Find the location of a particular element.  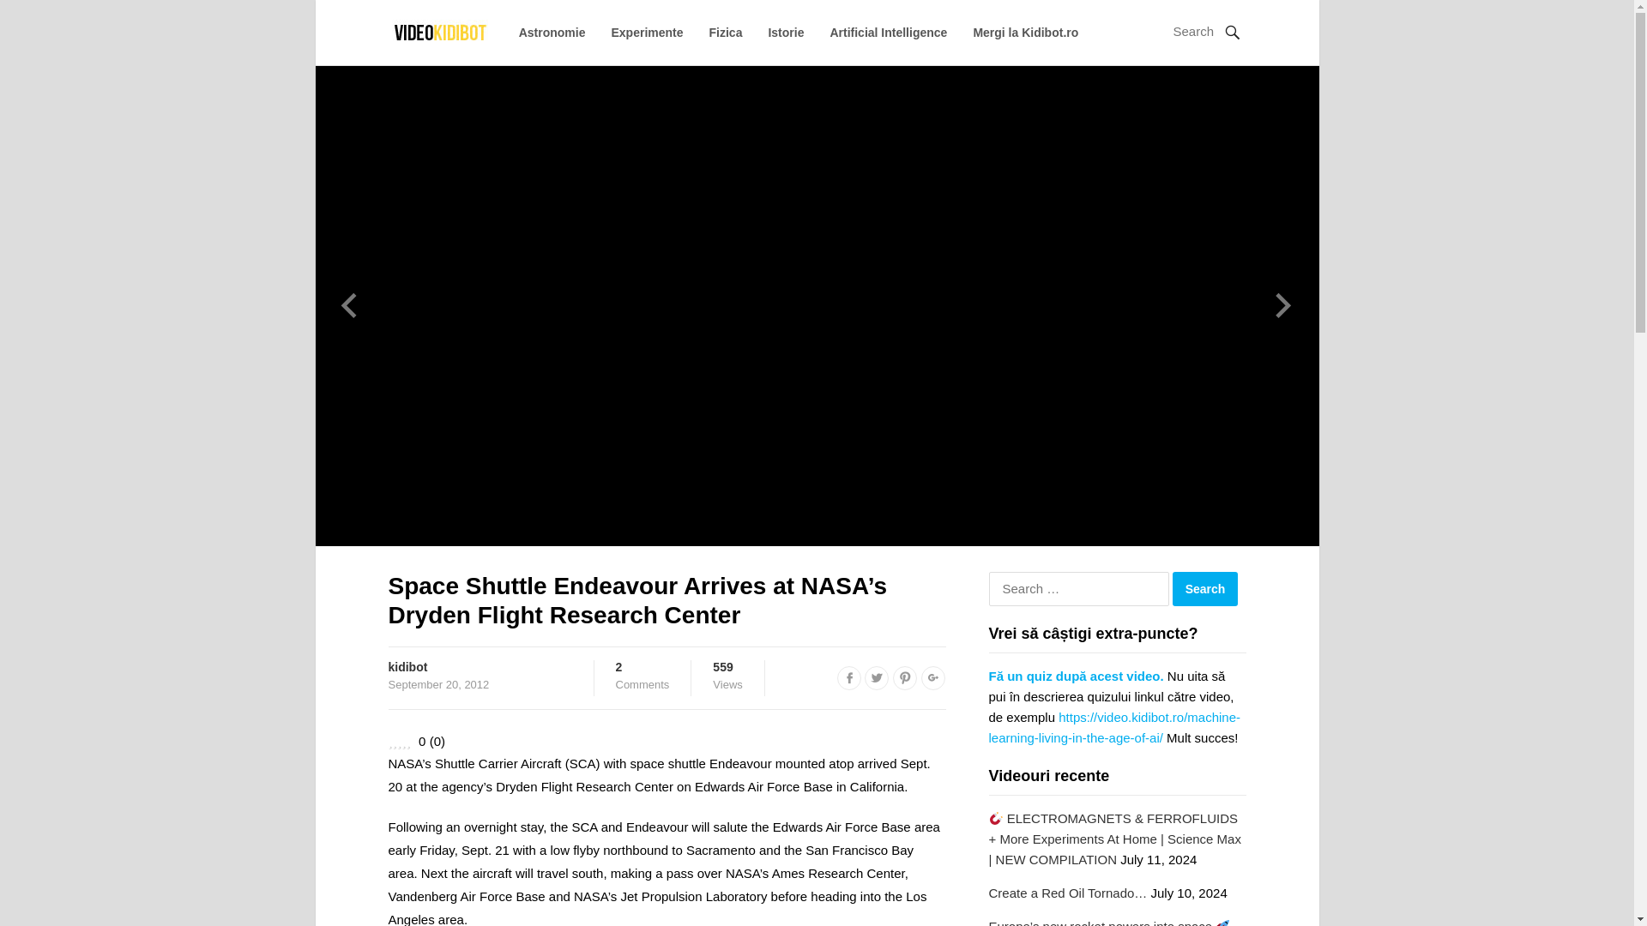

Share on Facebook is located at coordinates (877, 677).